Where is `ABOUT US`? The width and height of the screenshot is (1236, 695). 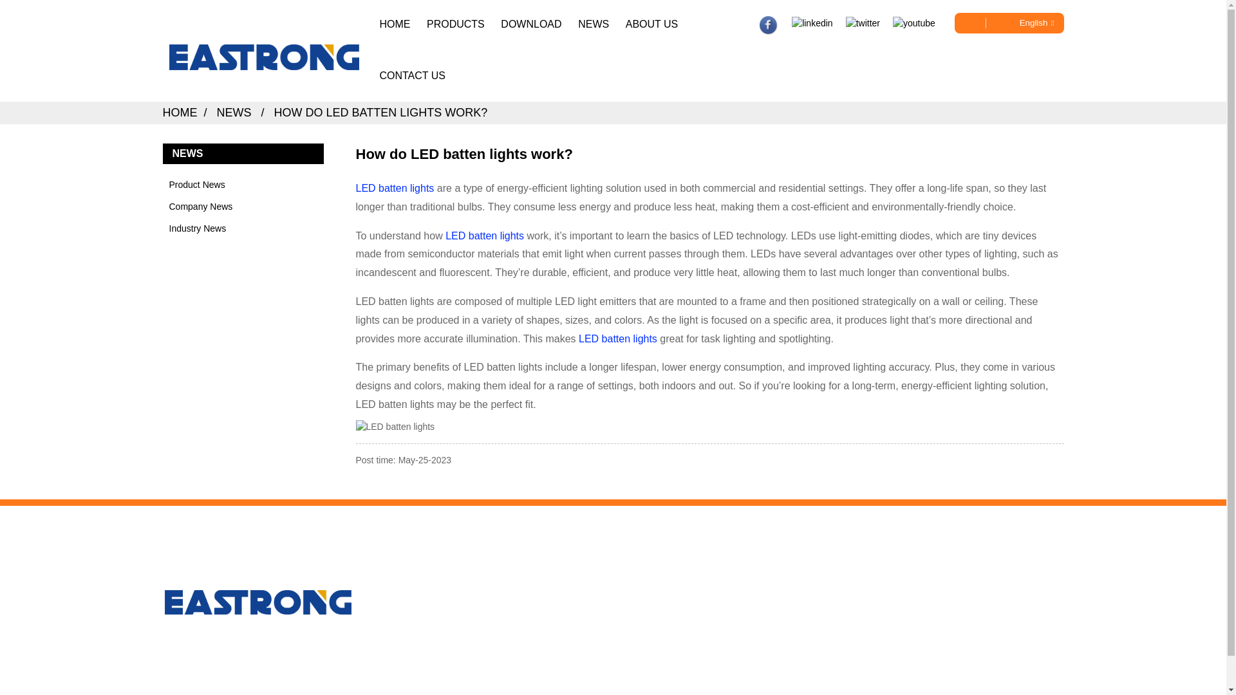
ABOUT US is located at coordinates (651, 24).